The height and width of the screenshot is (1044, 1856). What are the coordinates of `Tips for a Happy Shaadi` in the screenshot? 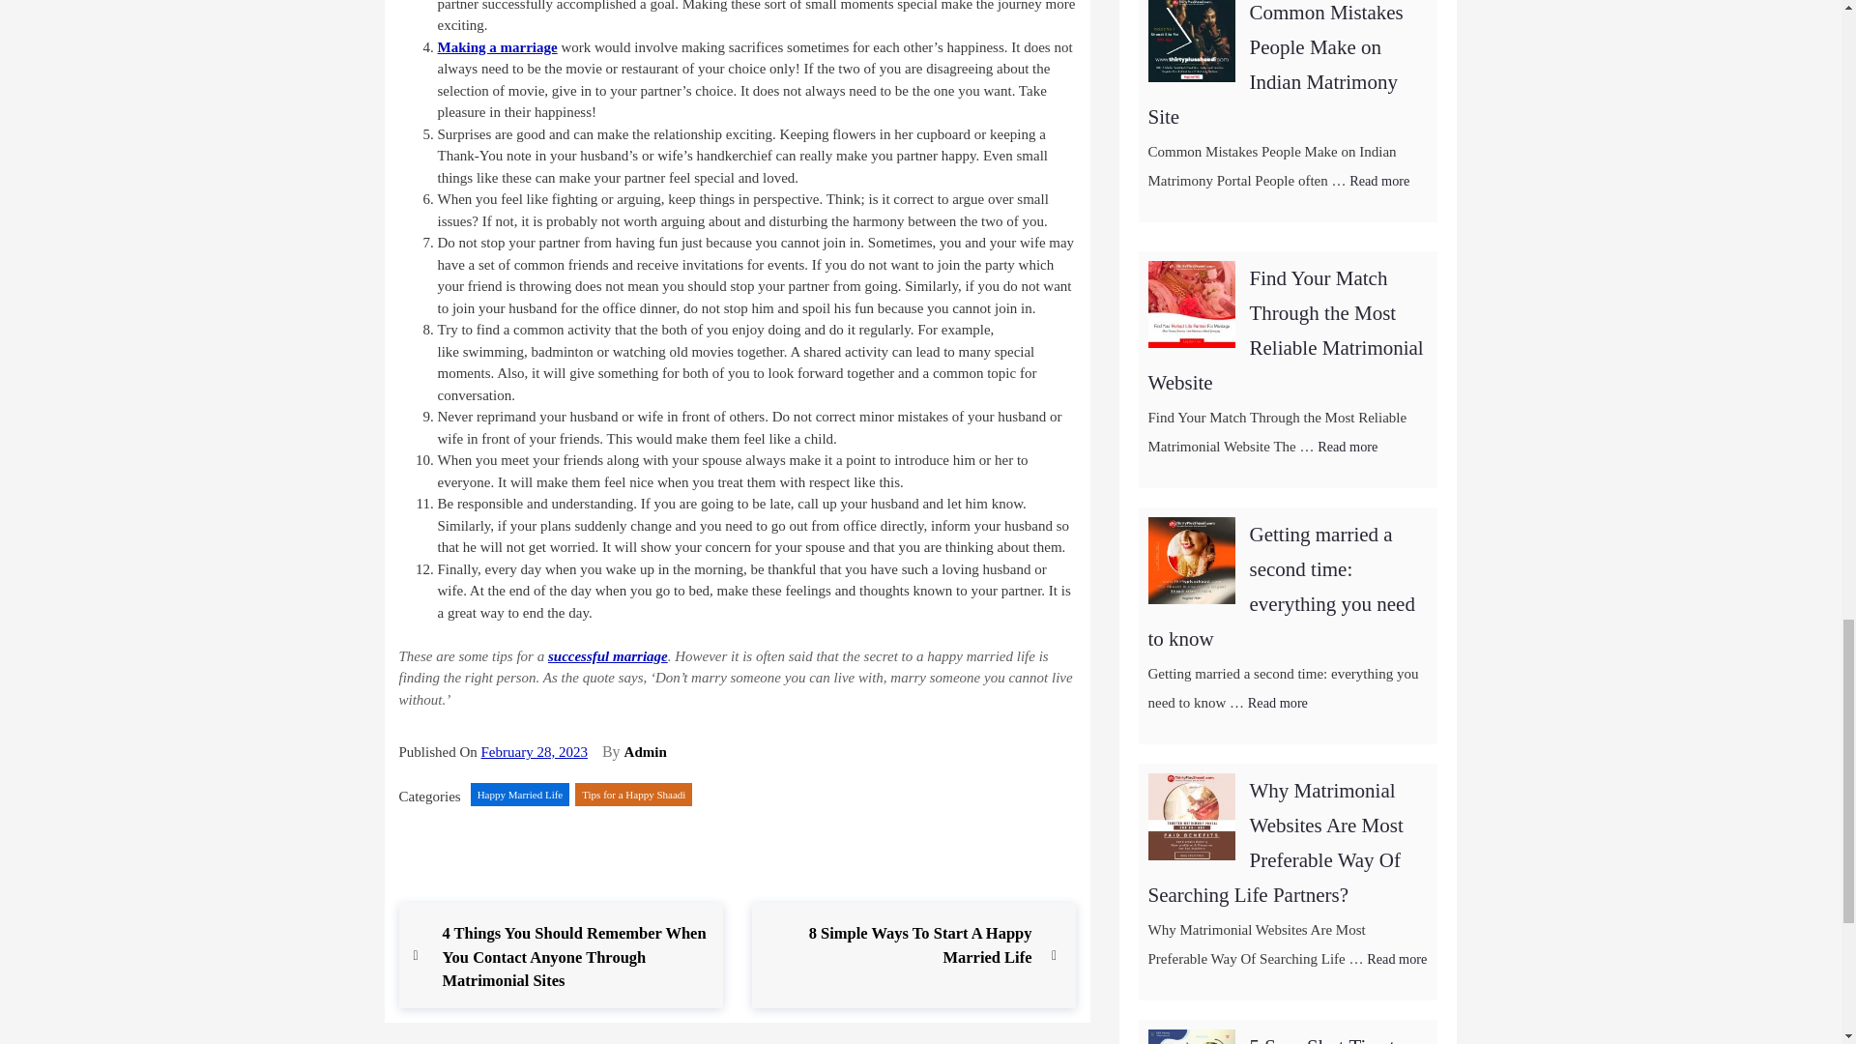 It's located at (520, 795).